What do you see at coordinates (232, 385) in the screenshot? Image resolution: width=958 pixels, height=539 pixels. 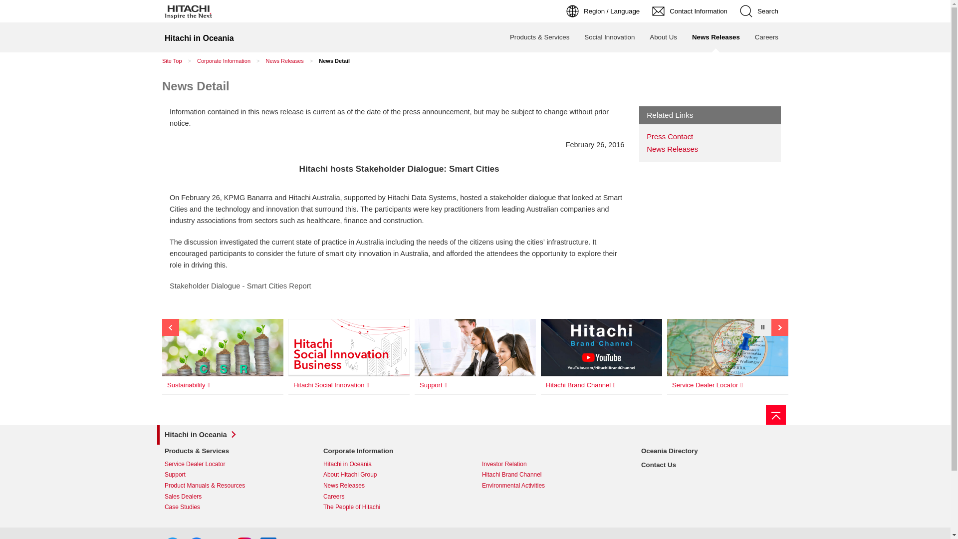 I see `Sustainability` at bounding box center [232, 385].